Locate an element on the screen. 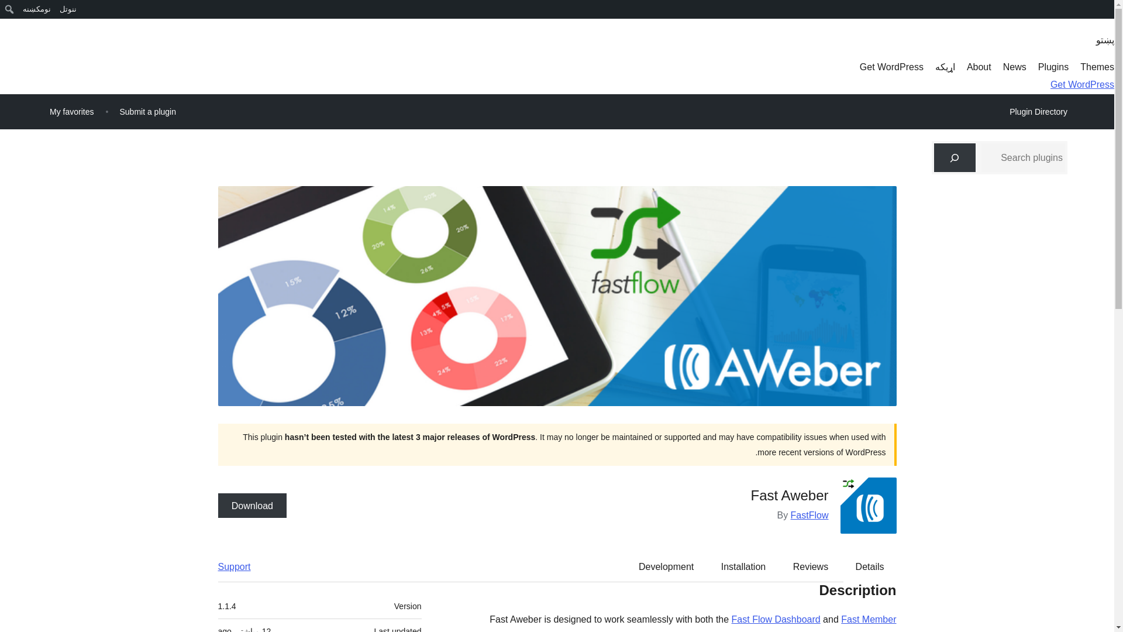 This screenshot has width=1123, height=632. Fast Member is located at coordinates (869, 619).